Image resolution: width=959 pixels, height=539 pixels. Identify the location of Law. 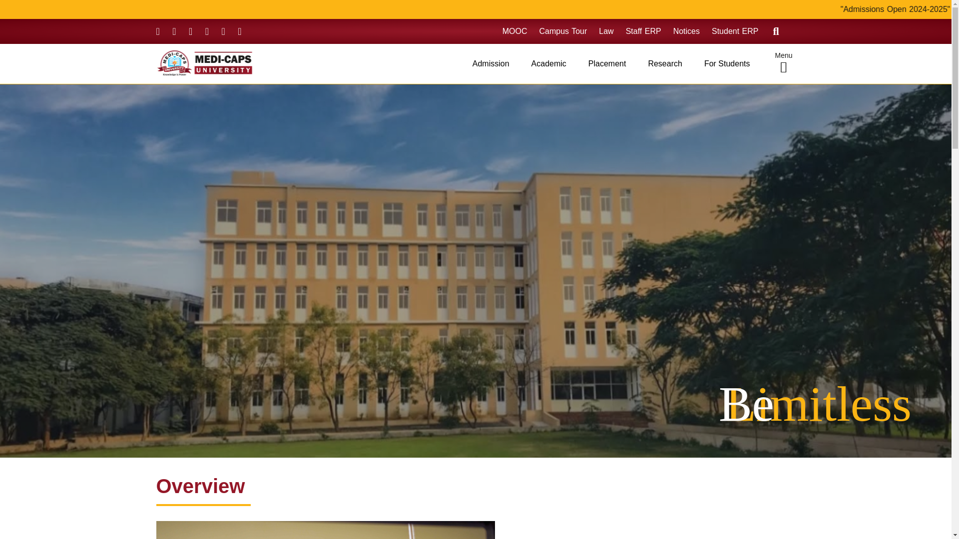
(606, 31).